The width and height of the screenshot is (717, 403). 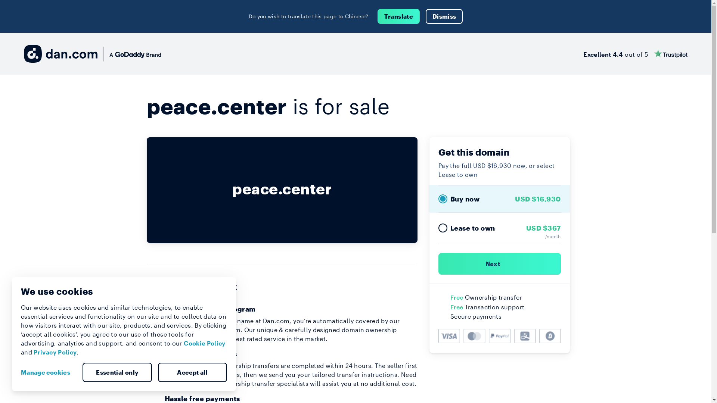 I want to click on Essential only, so click(x=117, y=372).